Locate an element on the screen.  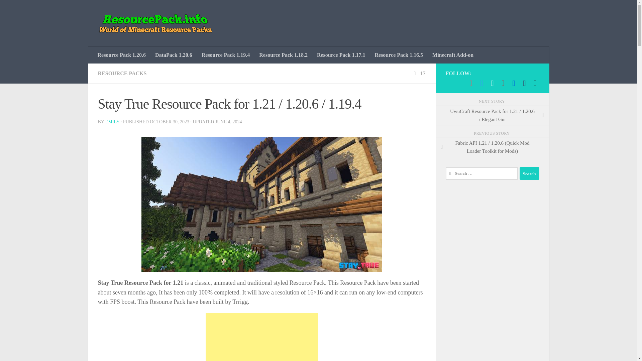
DataPack 1.20.6 is located at coordinates (174, 55).